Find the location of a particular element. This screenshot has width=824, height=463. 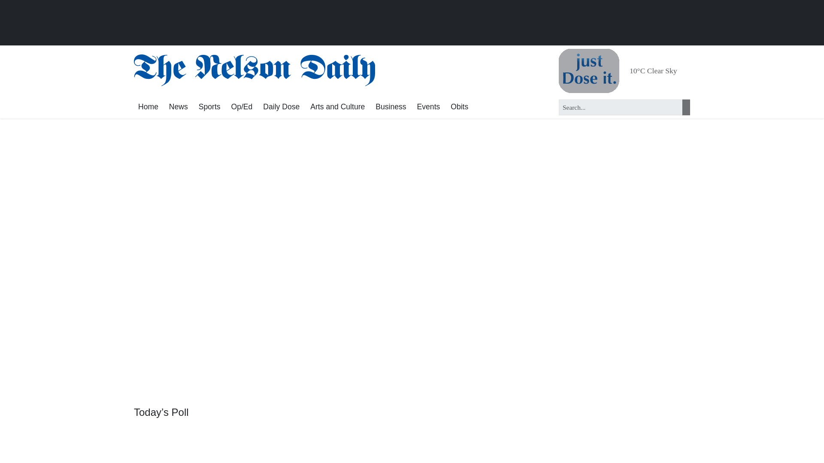

News is located at coordinates (179, 107).